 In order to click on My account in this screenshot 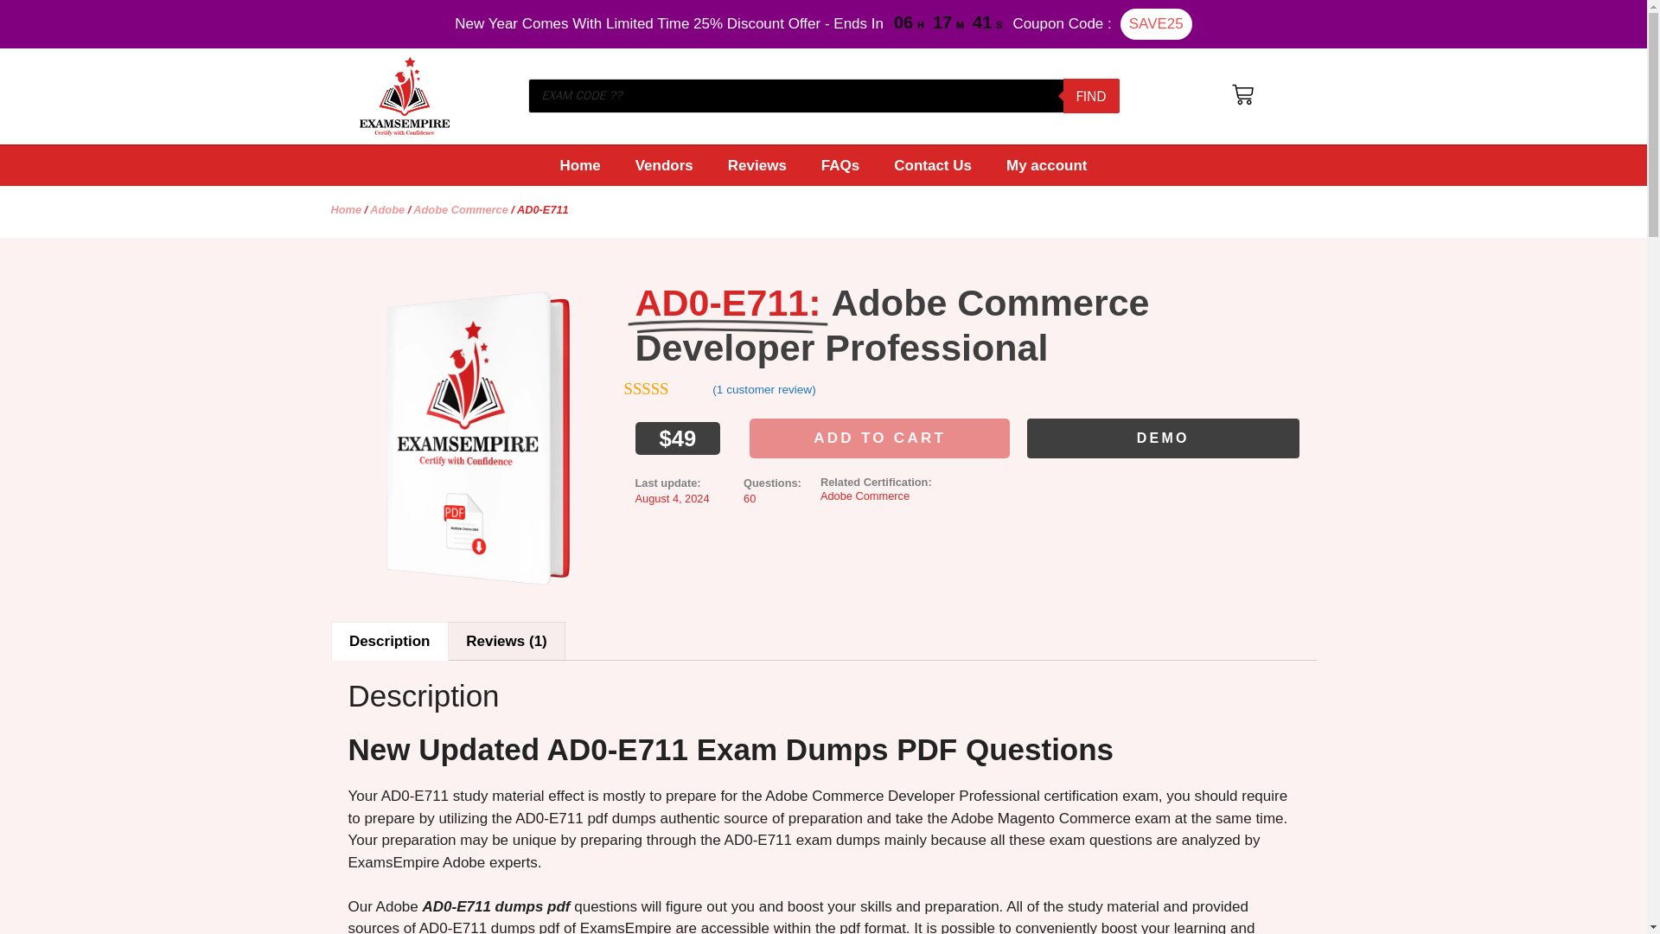, I will do `click(1047, 165)`.